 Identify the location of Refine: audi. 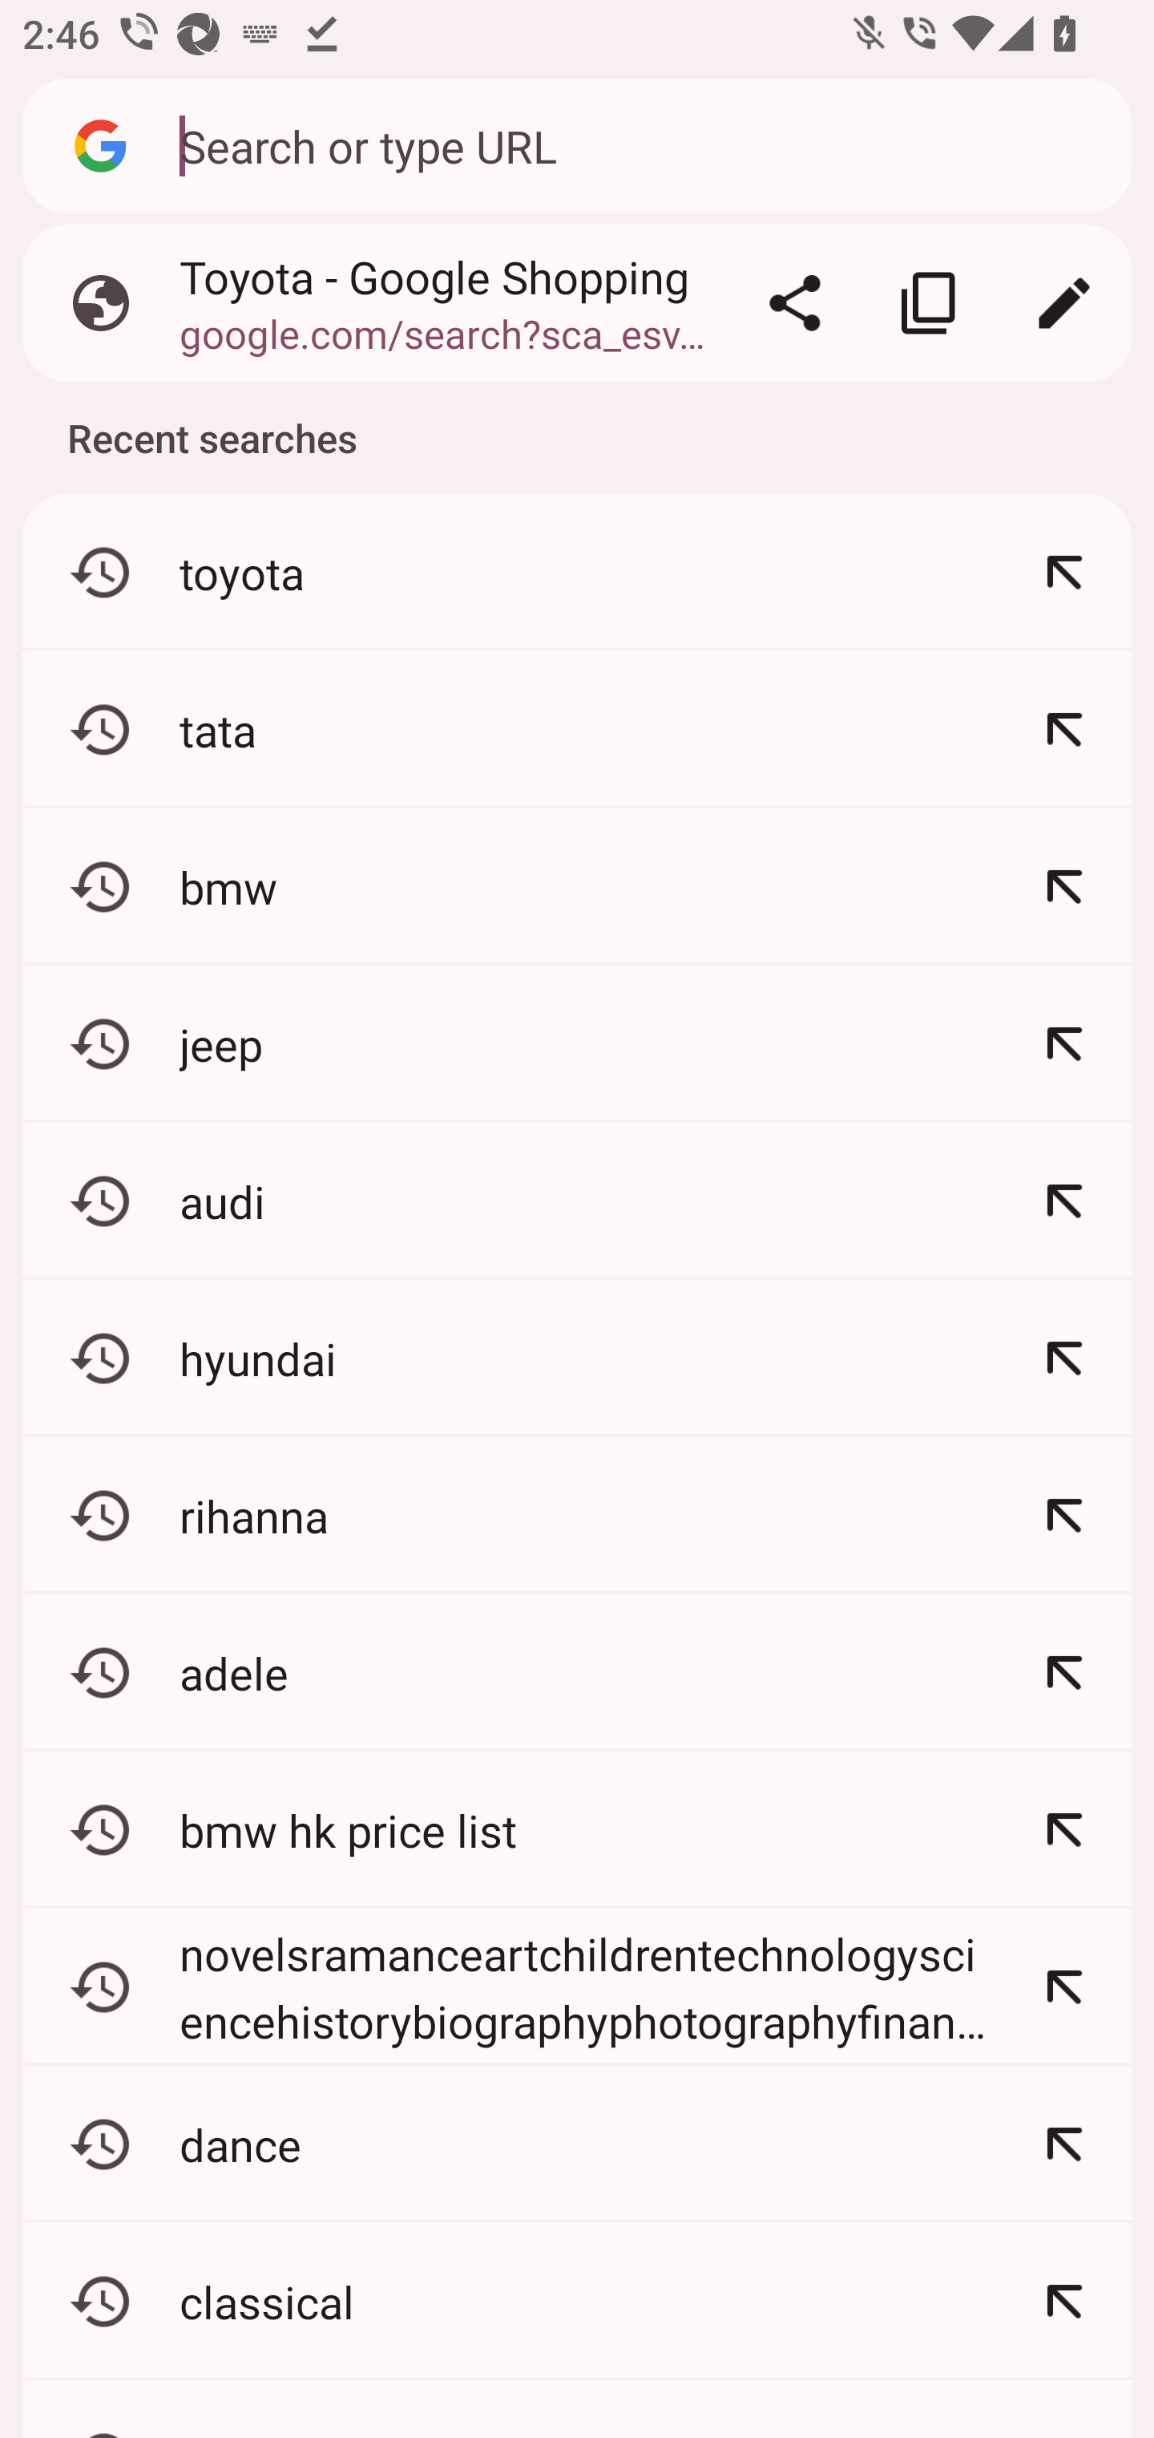
(1064, 1201).